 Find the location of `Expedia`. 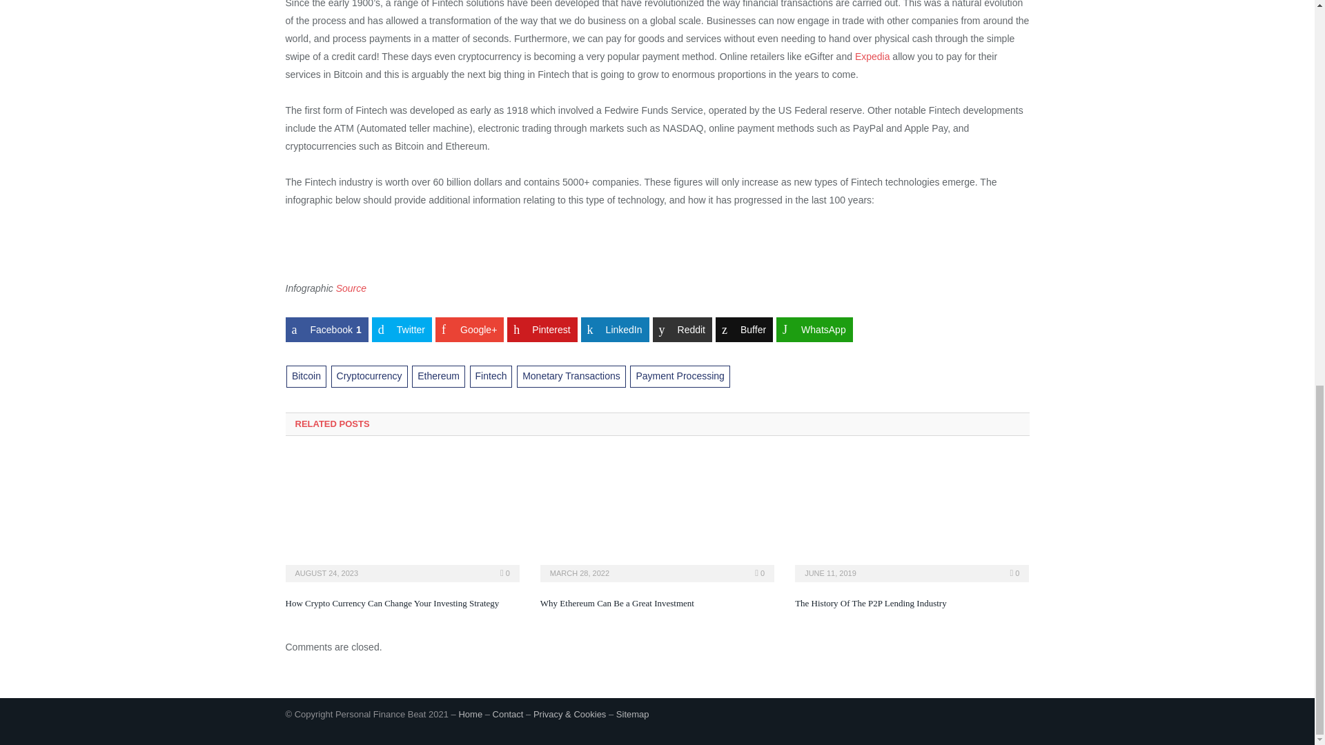

Expedia is located at coordinates (872, 57).